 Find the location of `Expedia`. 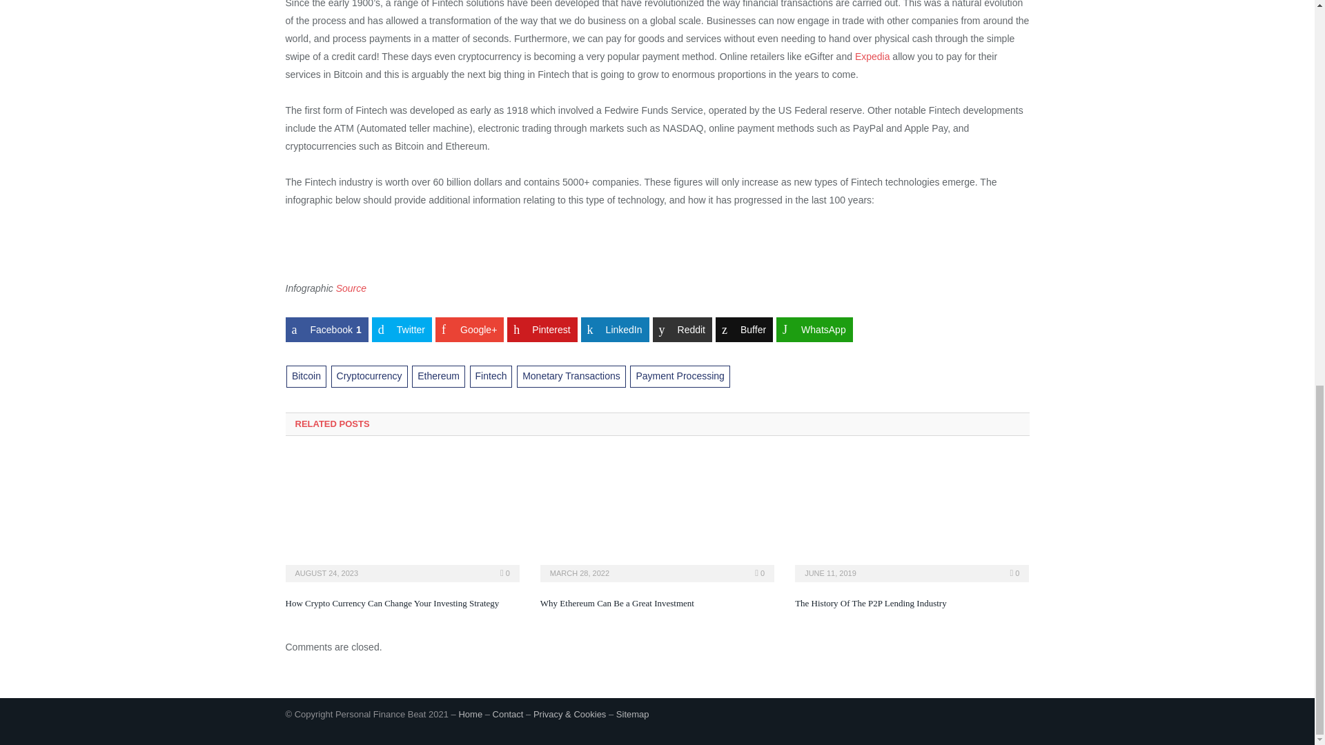

Expedia is located at coordinates (872, 57).